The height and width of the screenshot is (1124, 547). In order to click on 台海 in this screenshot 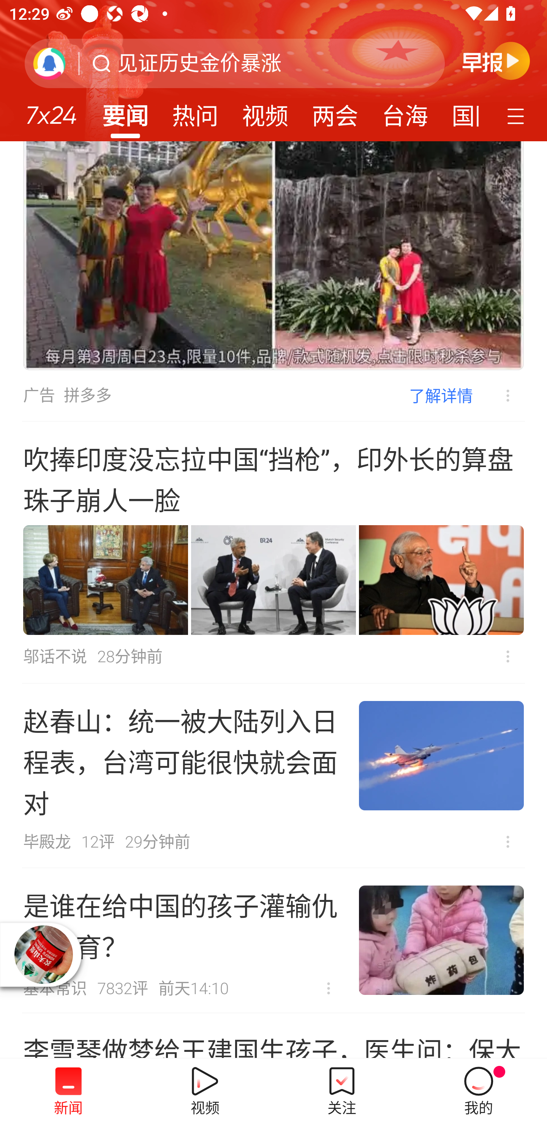, I will do `click(405, 112)`.